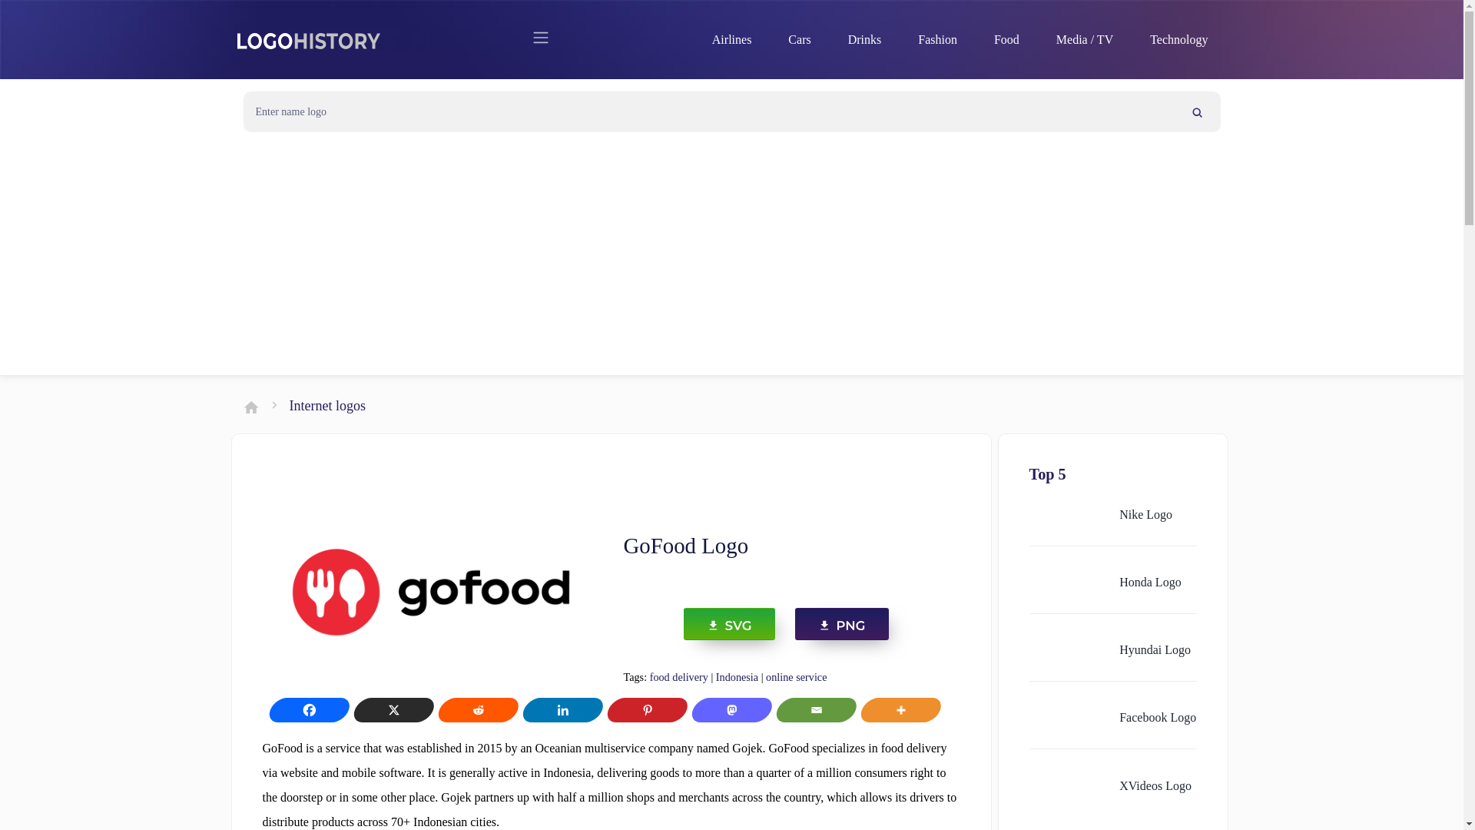 The height and width of the screenshot is (830, 1475). What do you see at coordinates (728, 710) in the screenshot?
I see `Mastodon` at bounding box center [728, 710].